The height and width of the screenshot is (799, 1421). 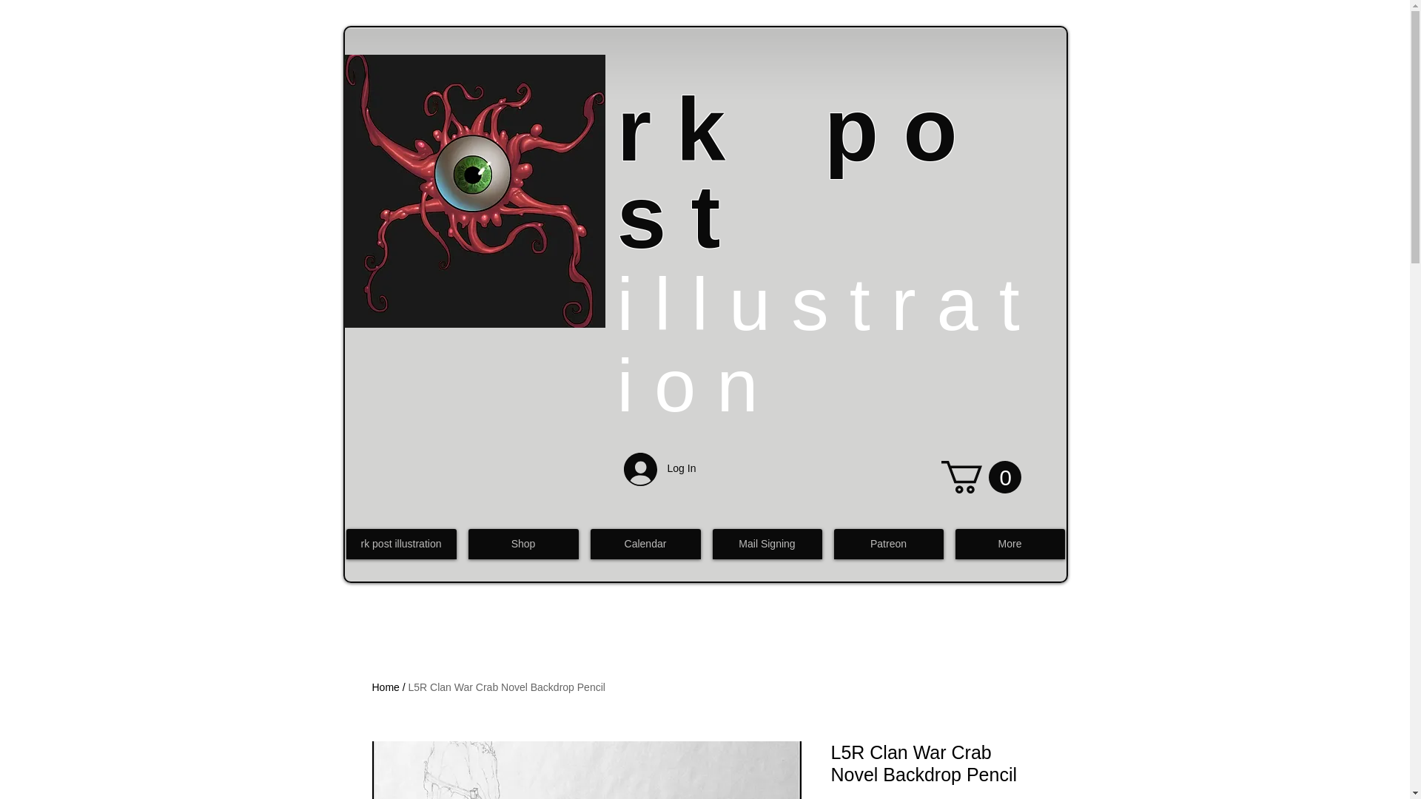 What do you see at coordinates (645, 544) in the screenshot?
I see `Calendar` at bounding box center [645, 544].